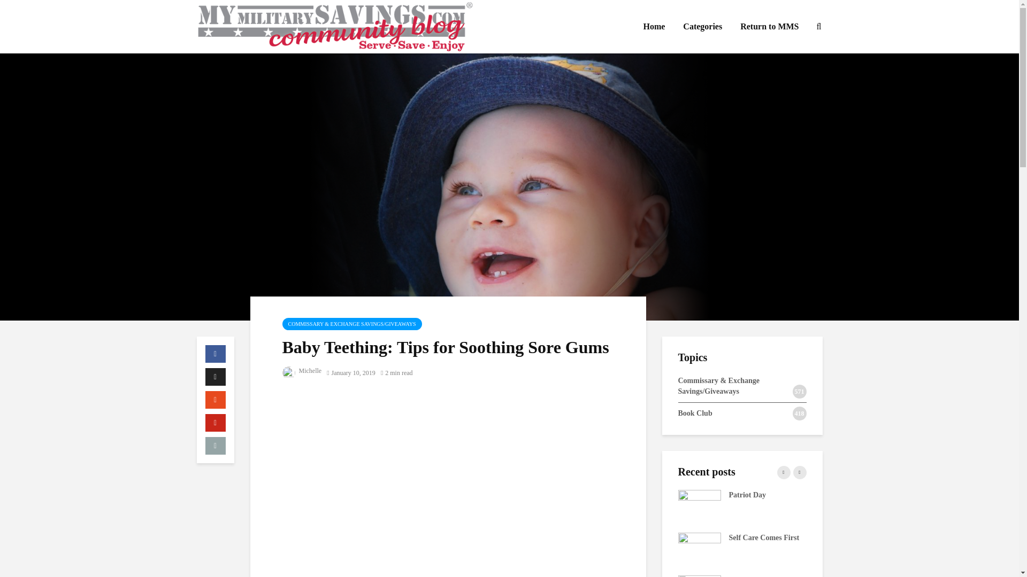 This screenshot has width=1027, height=577. I want to click on Sidewalk Sales This September!, so click(442, 505).